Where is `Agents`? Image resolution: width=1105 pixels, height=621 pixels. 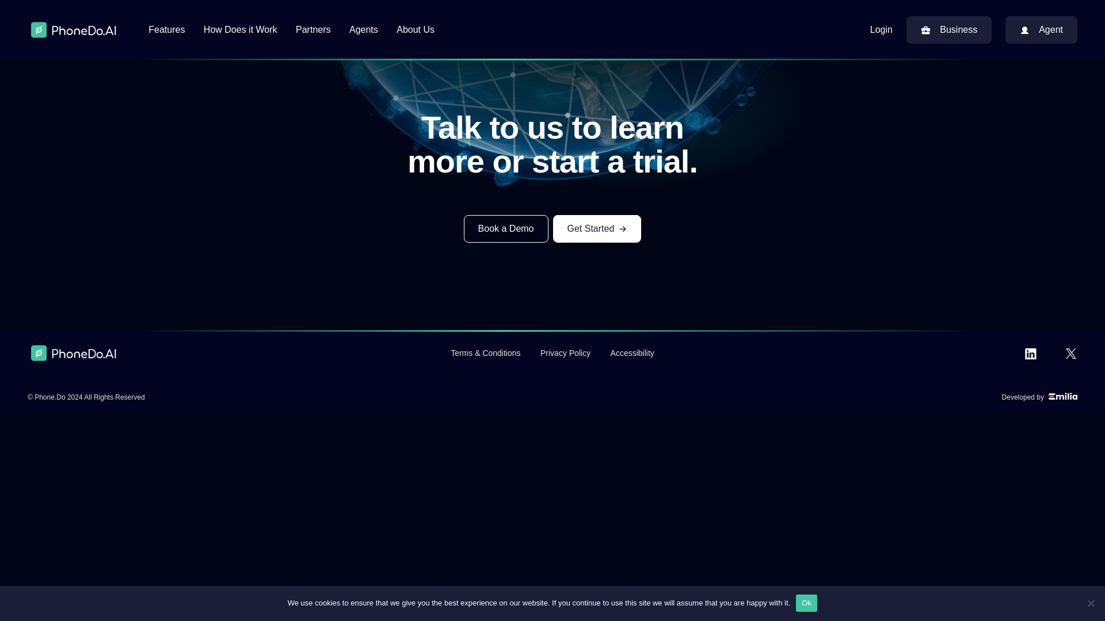 Agents is located at coordinates (363, 30).